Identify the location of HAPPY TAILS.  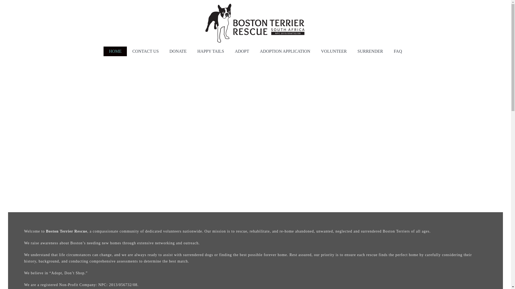
(211, 51).